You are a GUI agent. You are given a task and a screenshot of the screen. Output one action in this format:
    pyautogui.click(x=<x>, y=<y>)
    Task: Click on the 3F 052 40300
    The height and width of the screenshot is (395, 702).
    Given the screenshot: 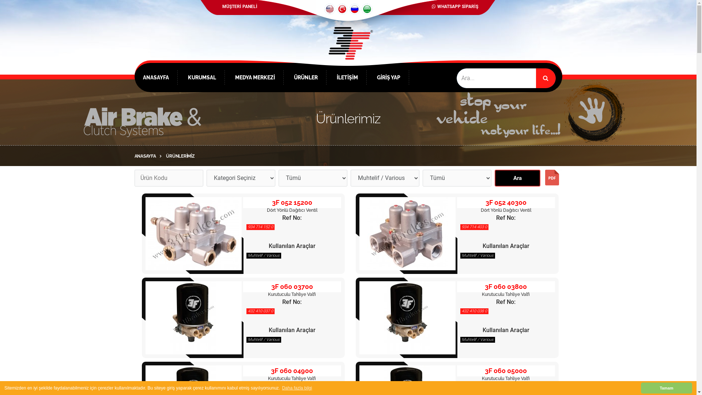 What is the action you would take?
    pyautogui.click(x=407, y=234)
    